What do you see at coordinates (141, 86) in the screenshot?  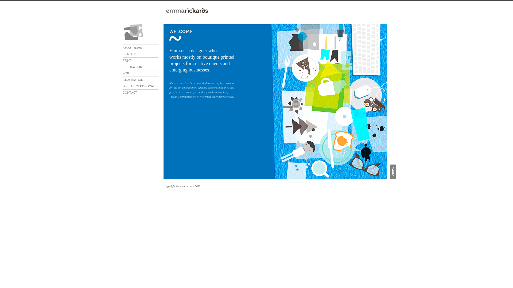 I see `FOR THE CLASSROOM` at bounding box center [141, 86].